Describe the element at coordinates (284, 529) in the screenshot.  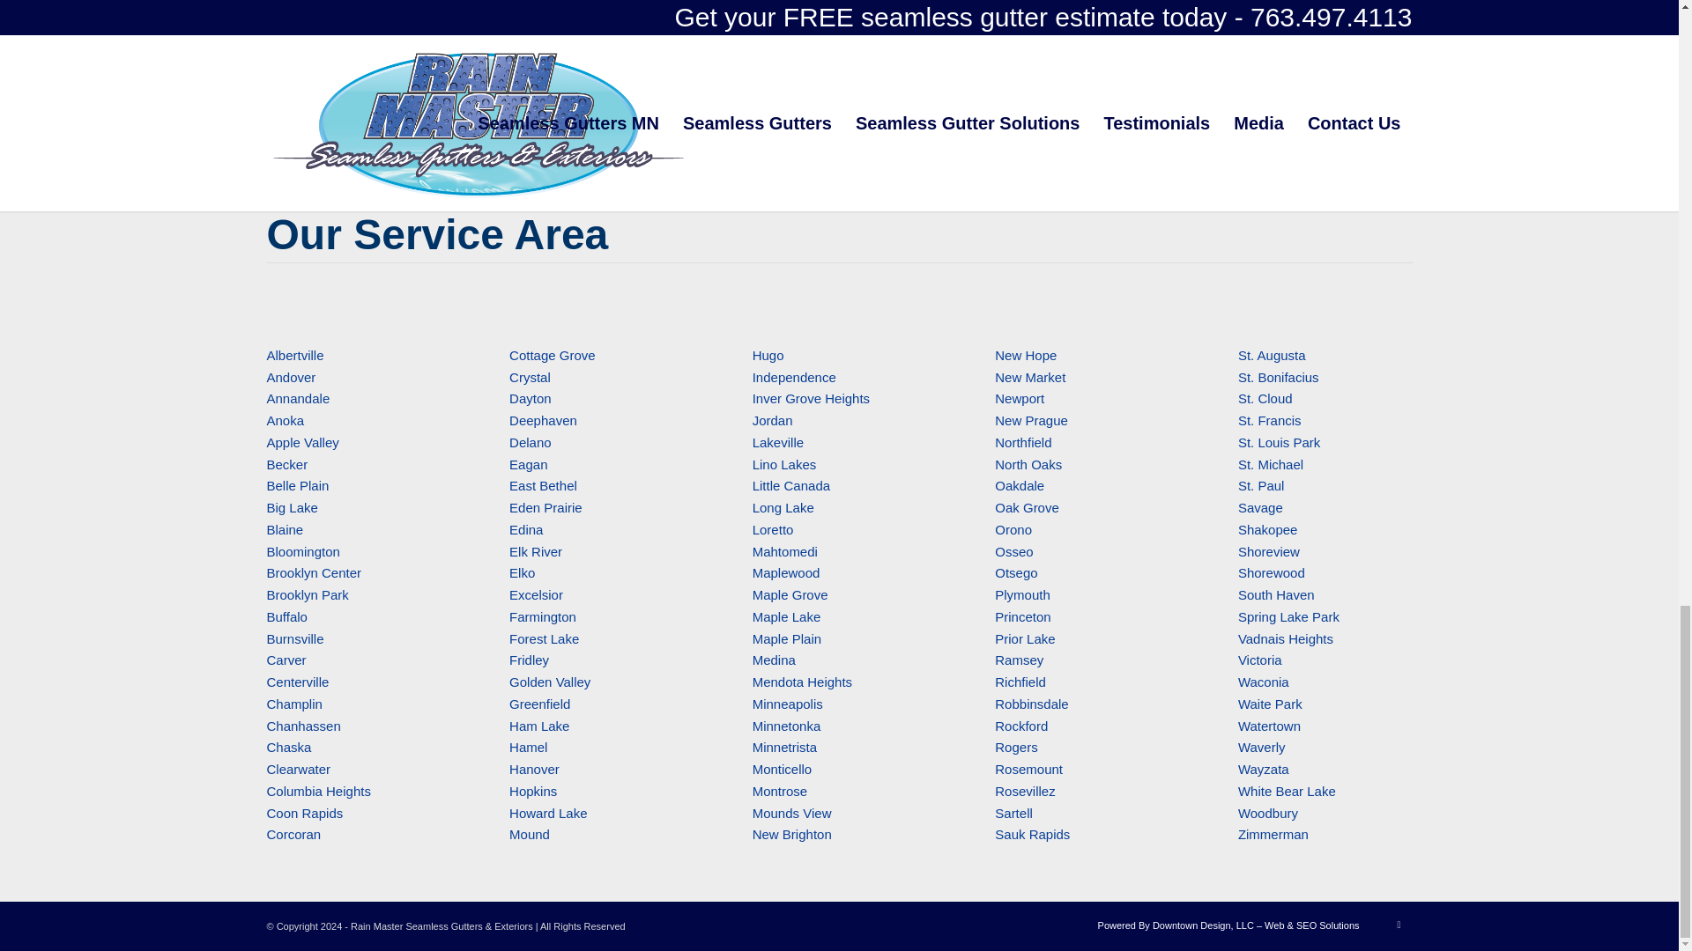
I see `Blaine` at that location.